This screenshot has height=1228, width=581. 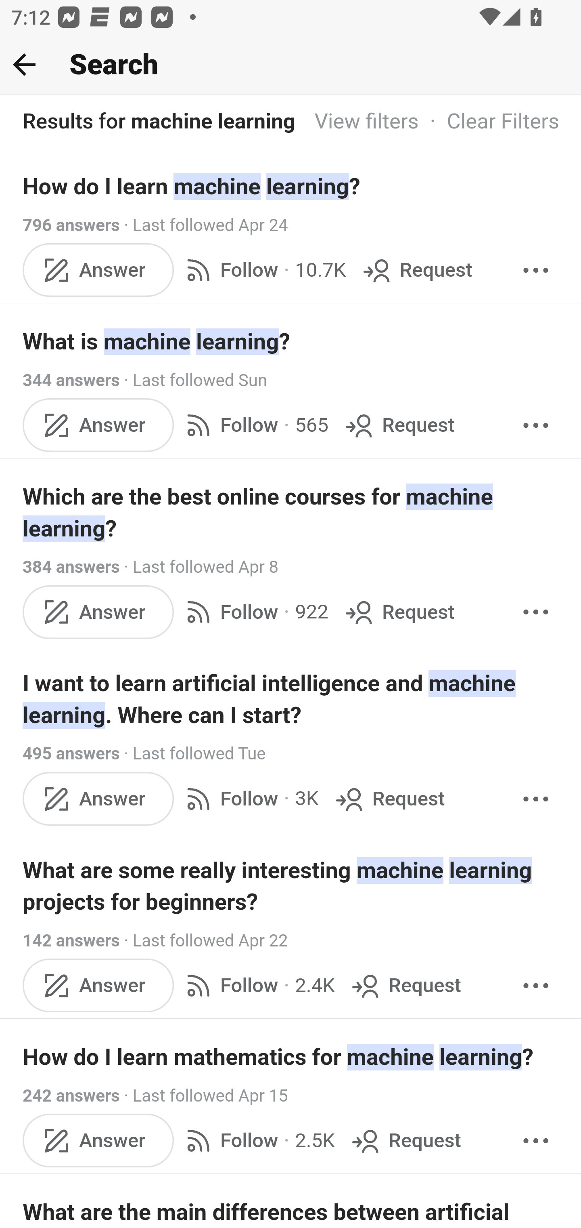 What do you see at coordinates (536, 986) in the screenshot?
I see `More` at bounding box center [536, 986].